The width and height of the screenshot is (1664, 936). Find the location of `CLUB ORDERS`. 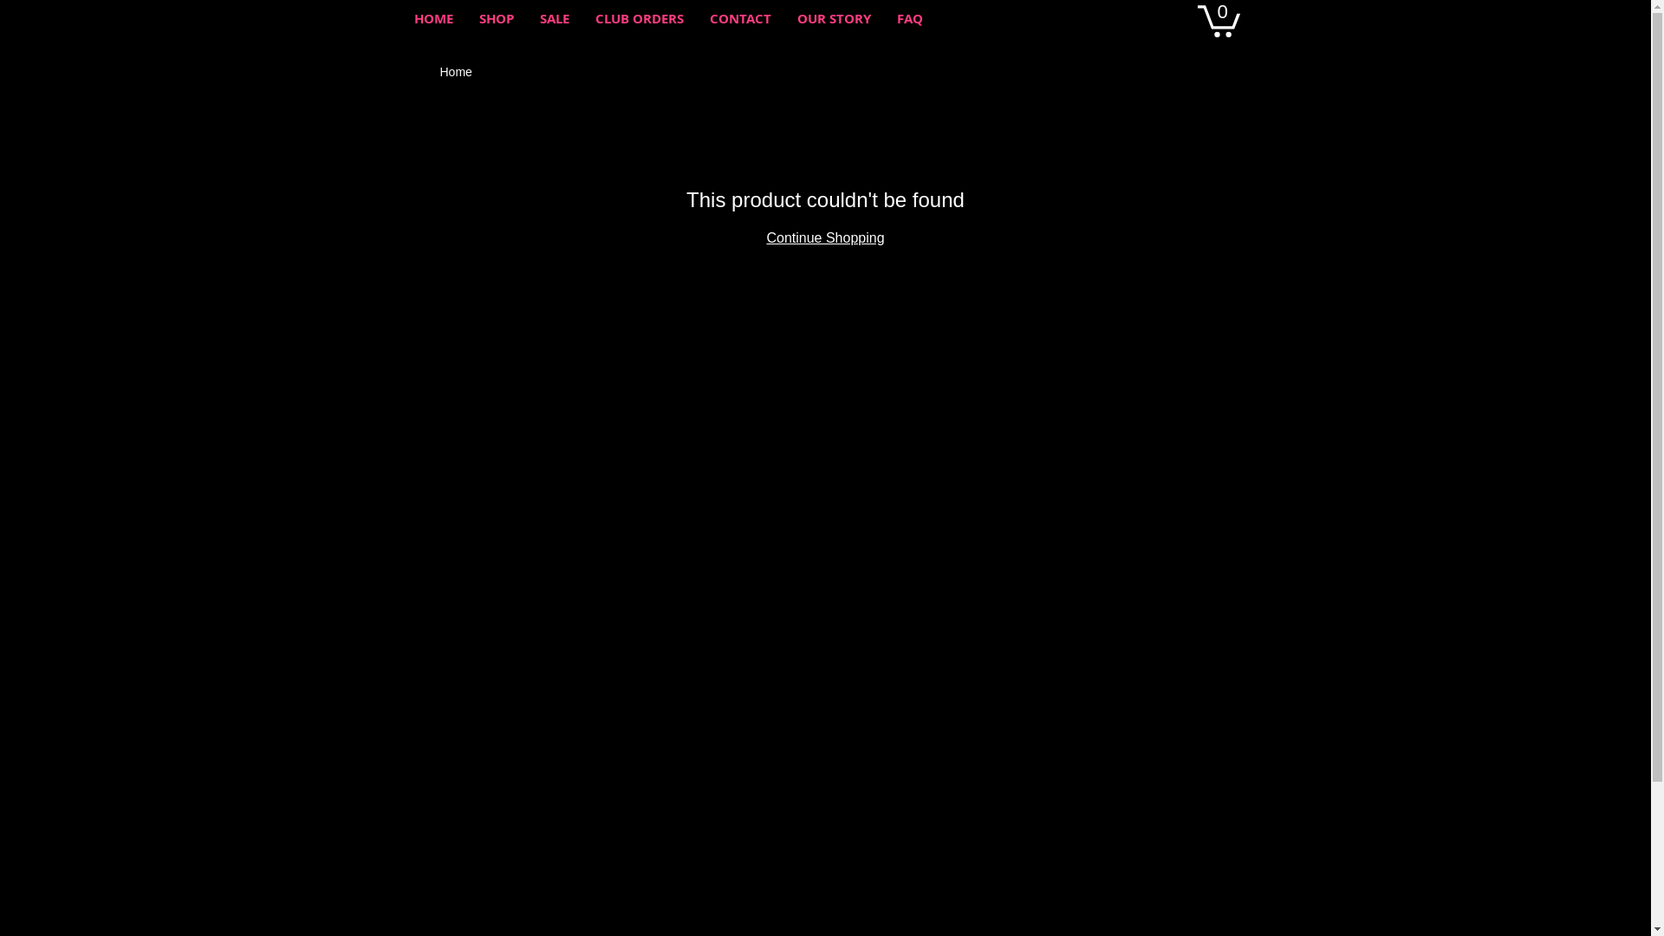

CLUB ORDERS is located at coordinates (640, 19).